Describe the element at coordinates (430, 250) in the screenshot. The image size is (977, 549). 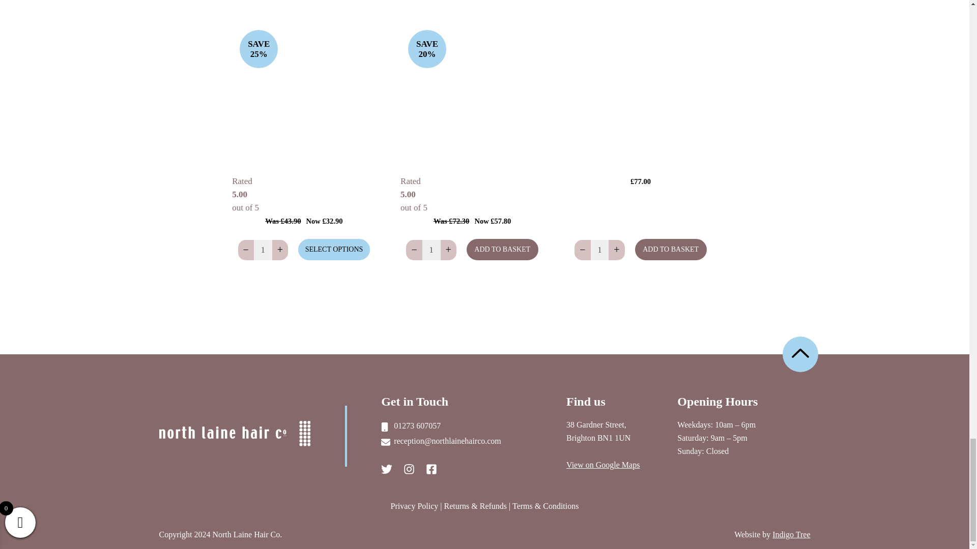
I see `1` at that location.